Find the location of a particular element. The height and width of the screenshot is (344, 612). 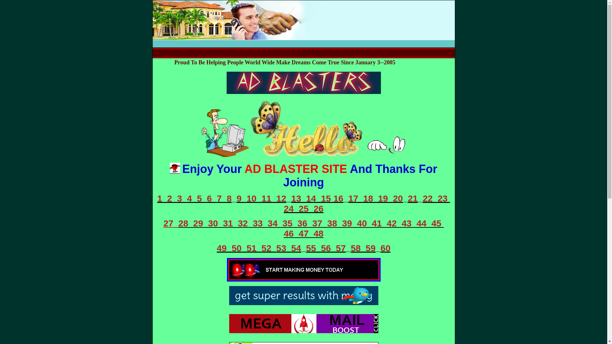

48 is located at coordinates (318, 234).